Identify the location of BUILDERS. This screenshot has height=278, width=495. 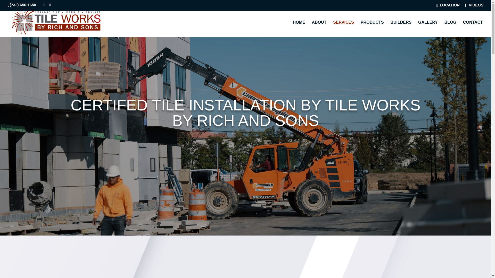
(401, 29).